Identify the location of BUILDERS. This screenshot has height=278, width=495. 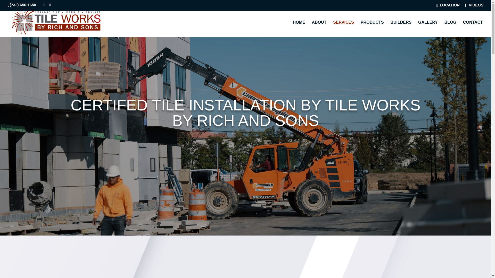
(401, 29).